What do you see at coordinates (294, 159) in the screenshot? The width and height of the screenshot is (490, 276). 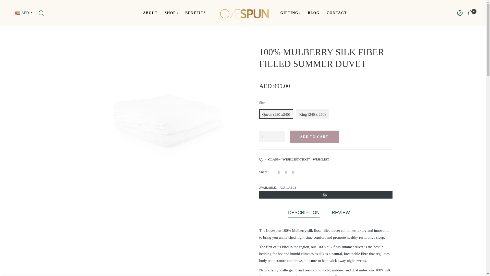 I see `Wishlist` at bounding box center [294, 159].